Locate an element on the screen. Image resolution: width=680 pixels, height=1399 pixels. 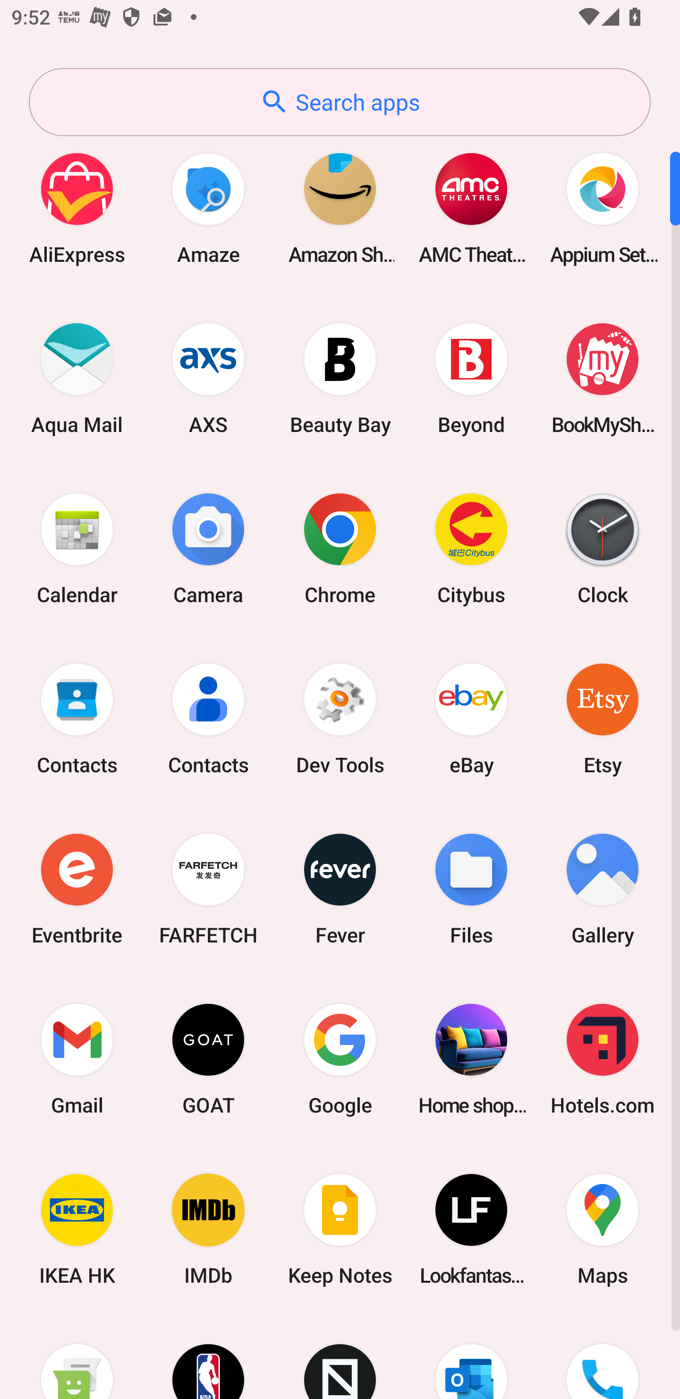
Camera is located at coordinates (208, 548).